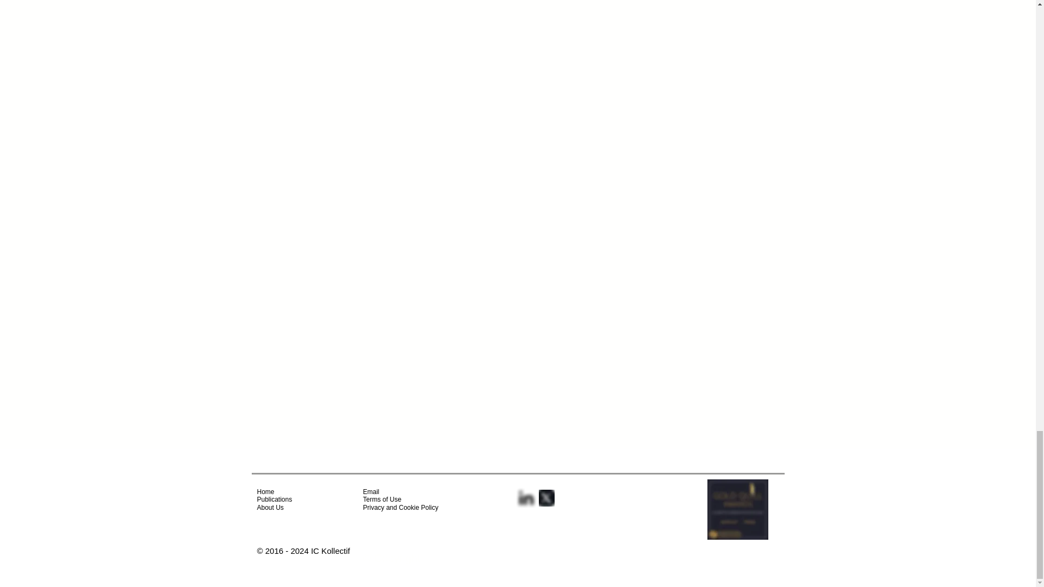 This screenshot has height=587, width=1044. Describe the element at coordinates (371, 491) in the screenshot. I see `Email` at that location.